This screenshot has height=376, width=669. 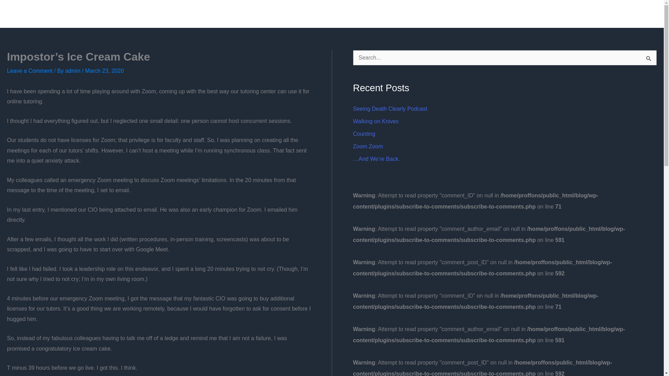 What do you see at coordinates (73, 71) in the screenshot?
I see `View all posts by admin` at bounding box center [73, 71].